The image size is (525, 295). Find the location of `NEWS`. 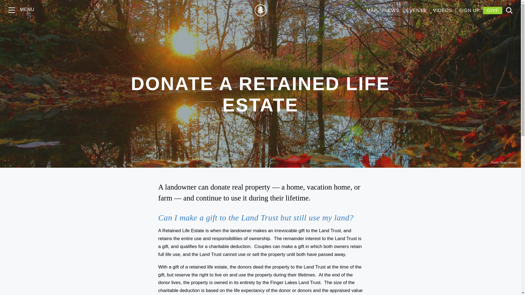

NEWS is located at coordinates (392, 10).